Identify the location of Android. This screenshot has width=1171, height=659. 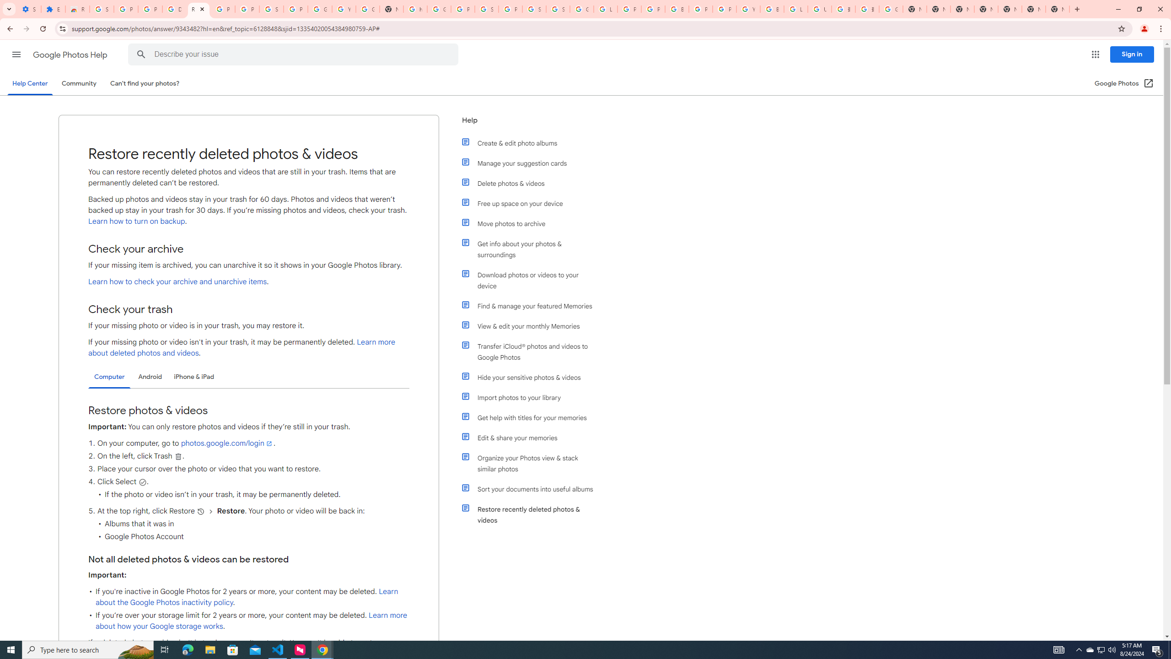
(150, 377).